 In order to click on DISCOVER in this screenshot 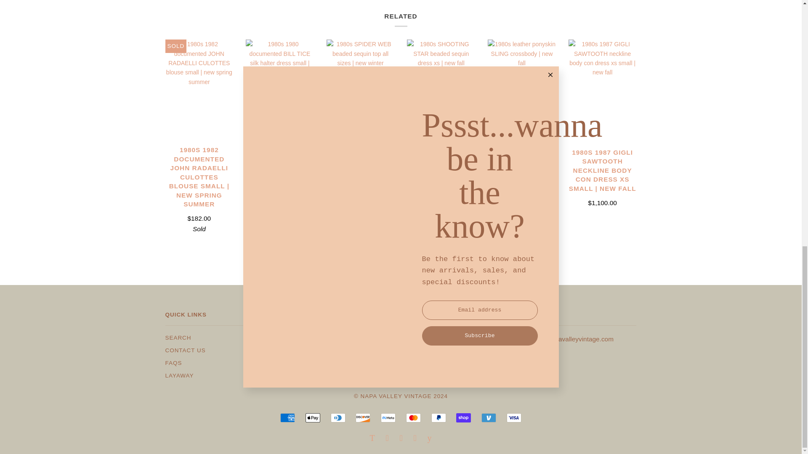, I will do `click(363, 418)`.